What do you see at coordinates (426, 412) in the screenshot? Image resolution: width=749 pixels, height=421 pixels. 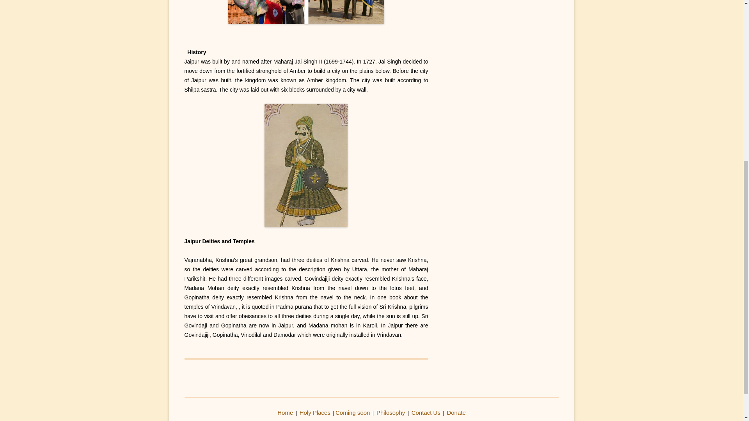 I see `Contact Us` at bounding box center [426, 412].